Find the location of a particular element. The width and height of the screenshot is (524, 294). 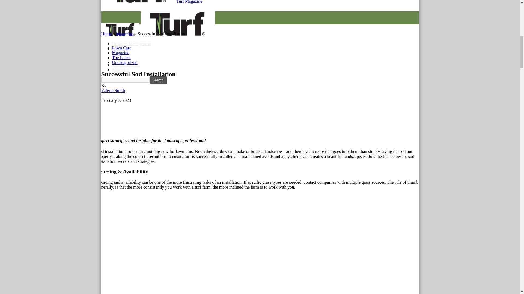

Turf Magazine is located at coordinates (177, 23).